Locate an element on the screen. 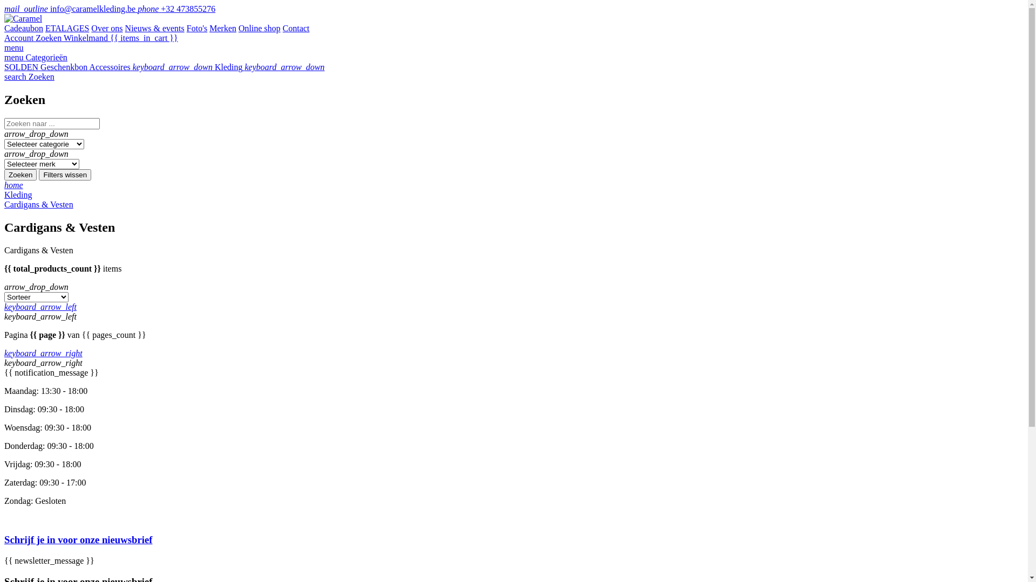  Merken is located at coordinates (223, 28).